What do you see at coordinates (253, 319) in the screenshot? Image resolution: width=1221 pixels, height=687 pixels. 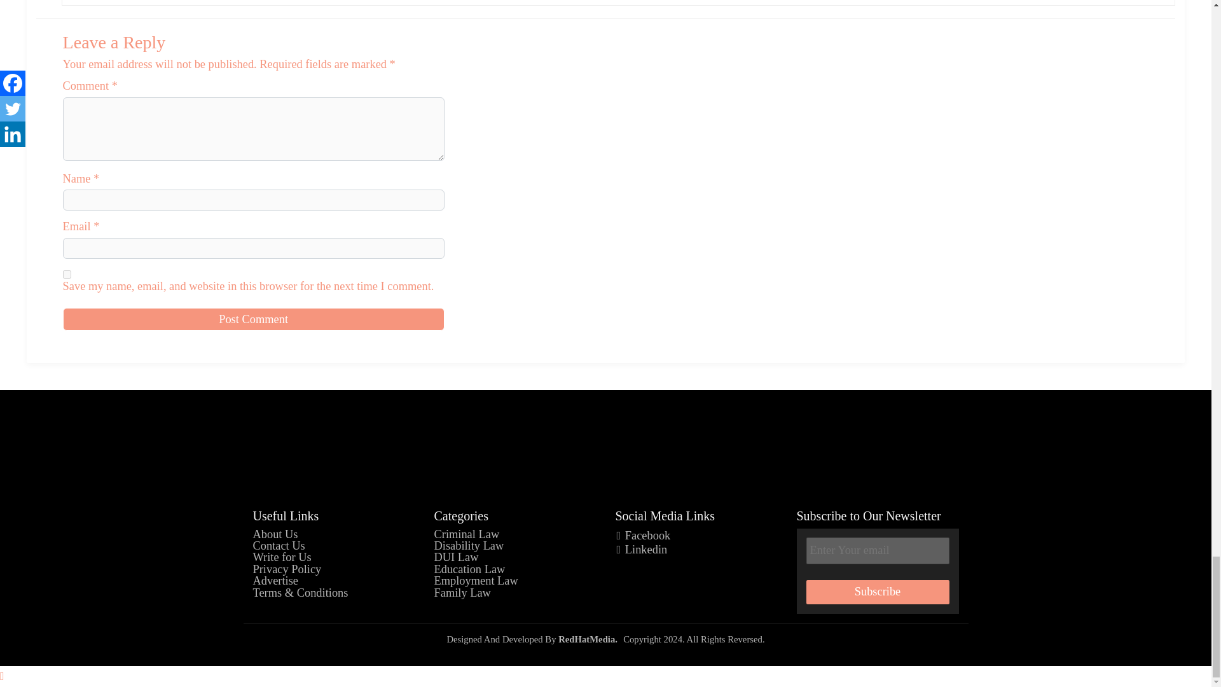 I see `Post Comment` at bounding box center [253, 319].